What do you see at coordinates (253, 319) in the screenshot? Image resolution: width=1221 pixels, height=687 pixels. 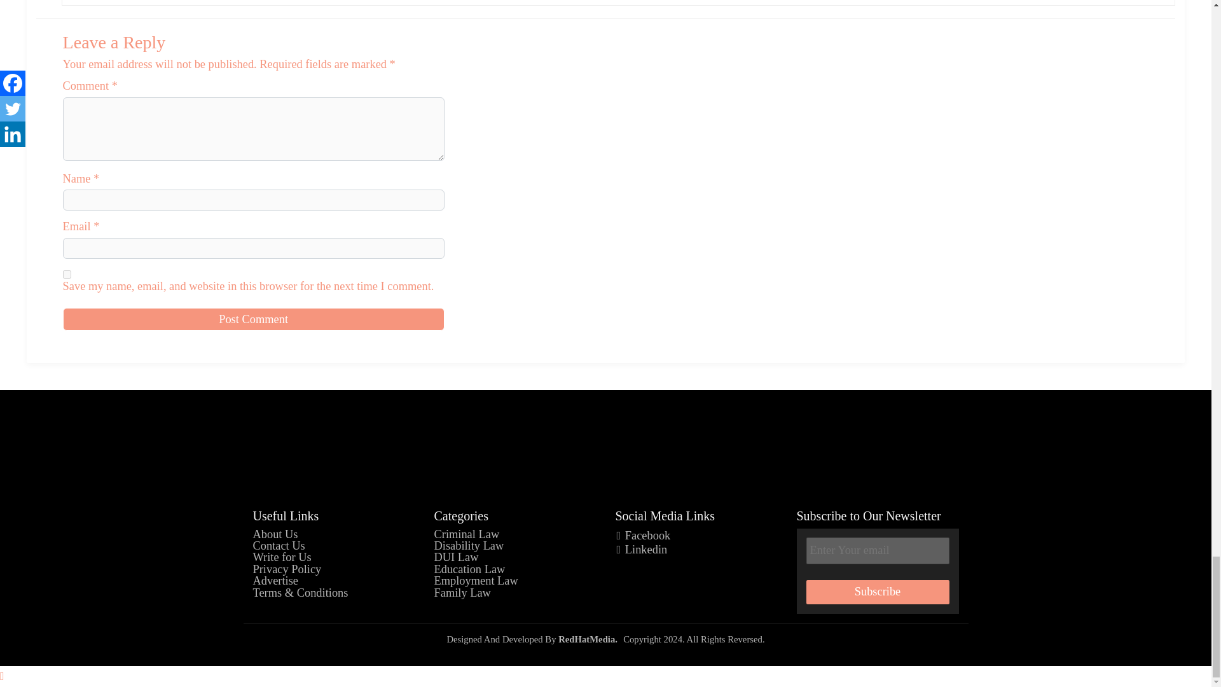 I see `Post Comment` at bounding box center [253, 319].